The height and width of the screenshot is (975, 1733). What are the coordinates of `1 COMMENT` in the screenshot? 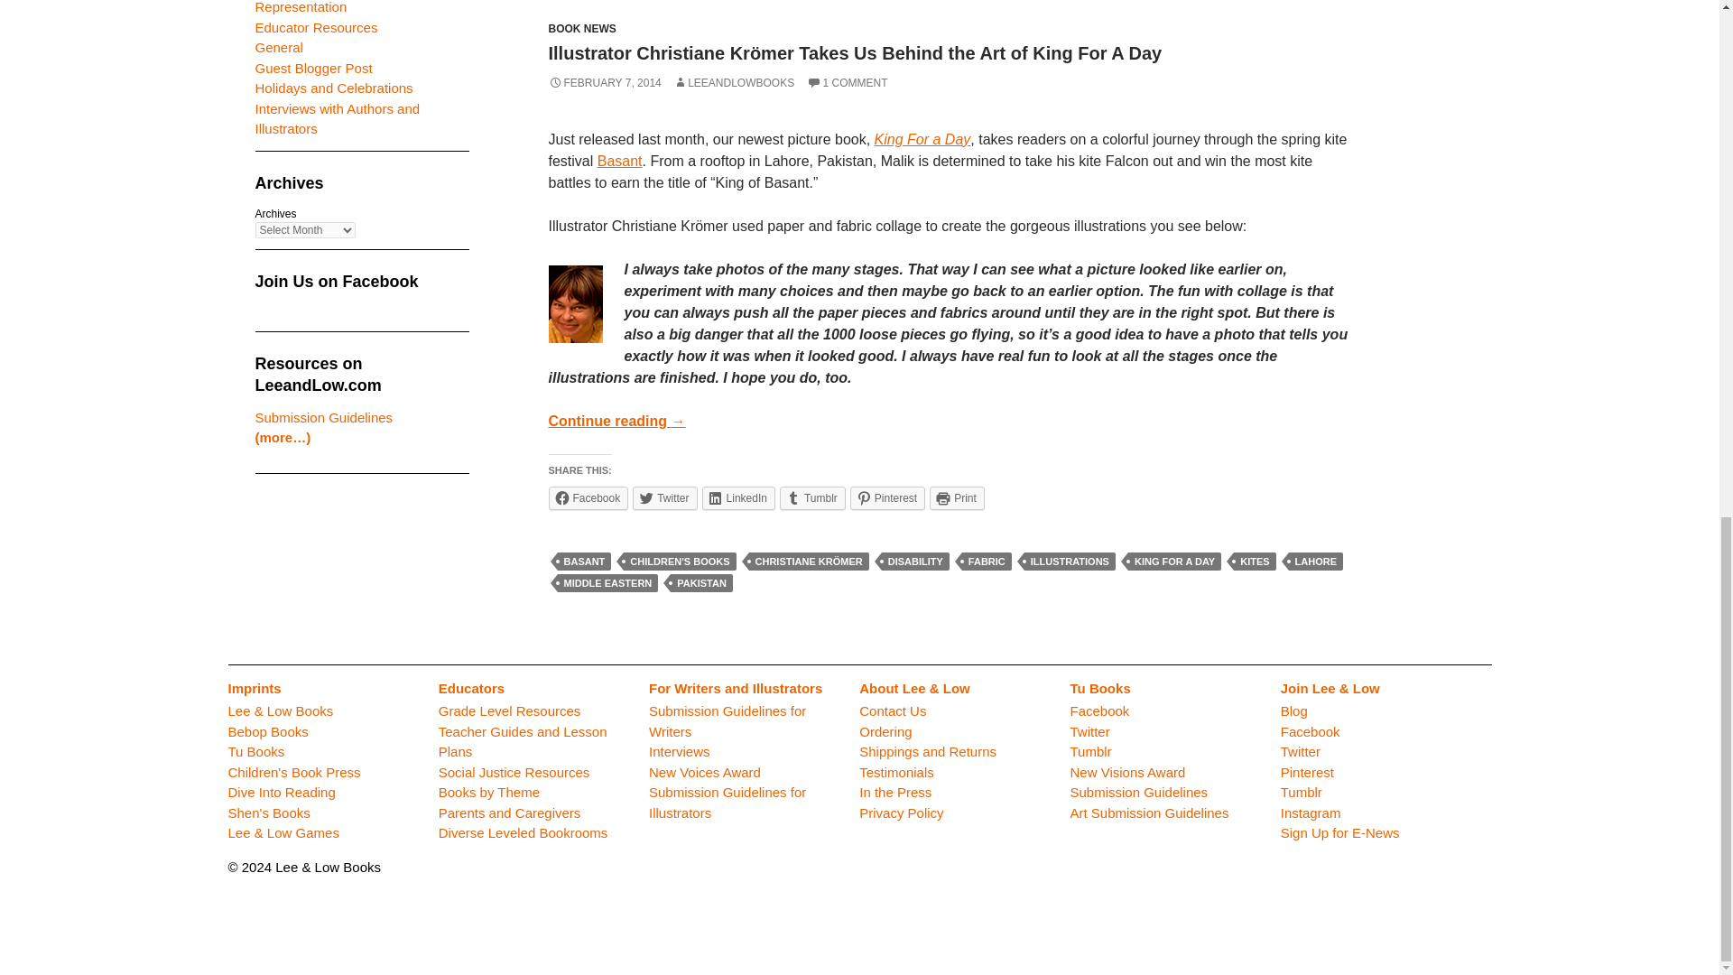 It's located at (847, 83).